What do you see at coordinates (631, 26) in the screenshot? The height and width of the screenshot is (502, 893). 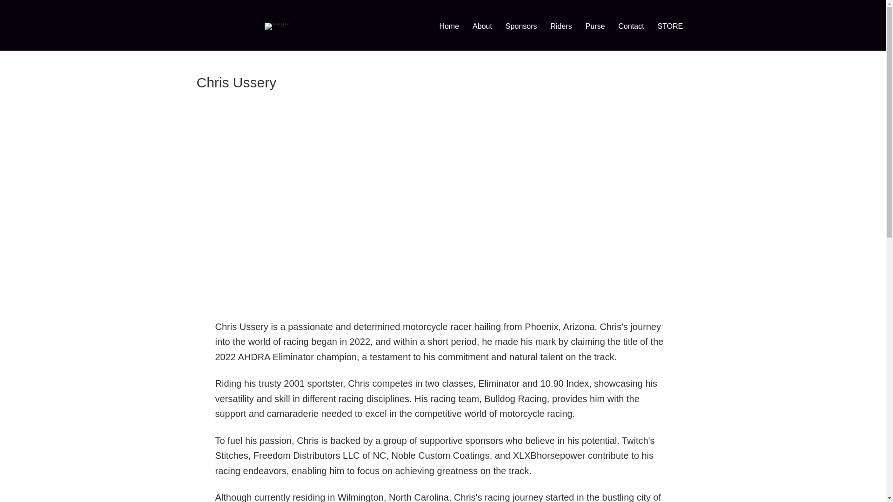 I see `Contact` at bounding box center [631, 26].